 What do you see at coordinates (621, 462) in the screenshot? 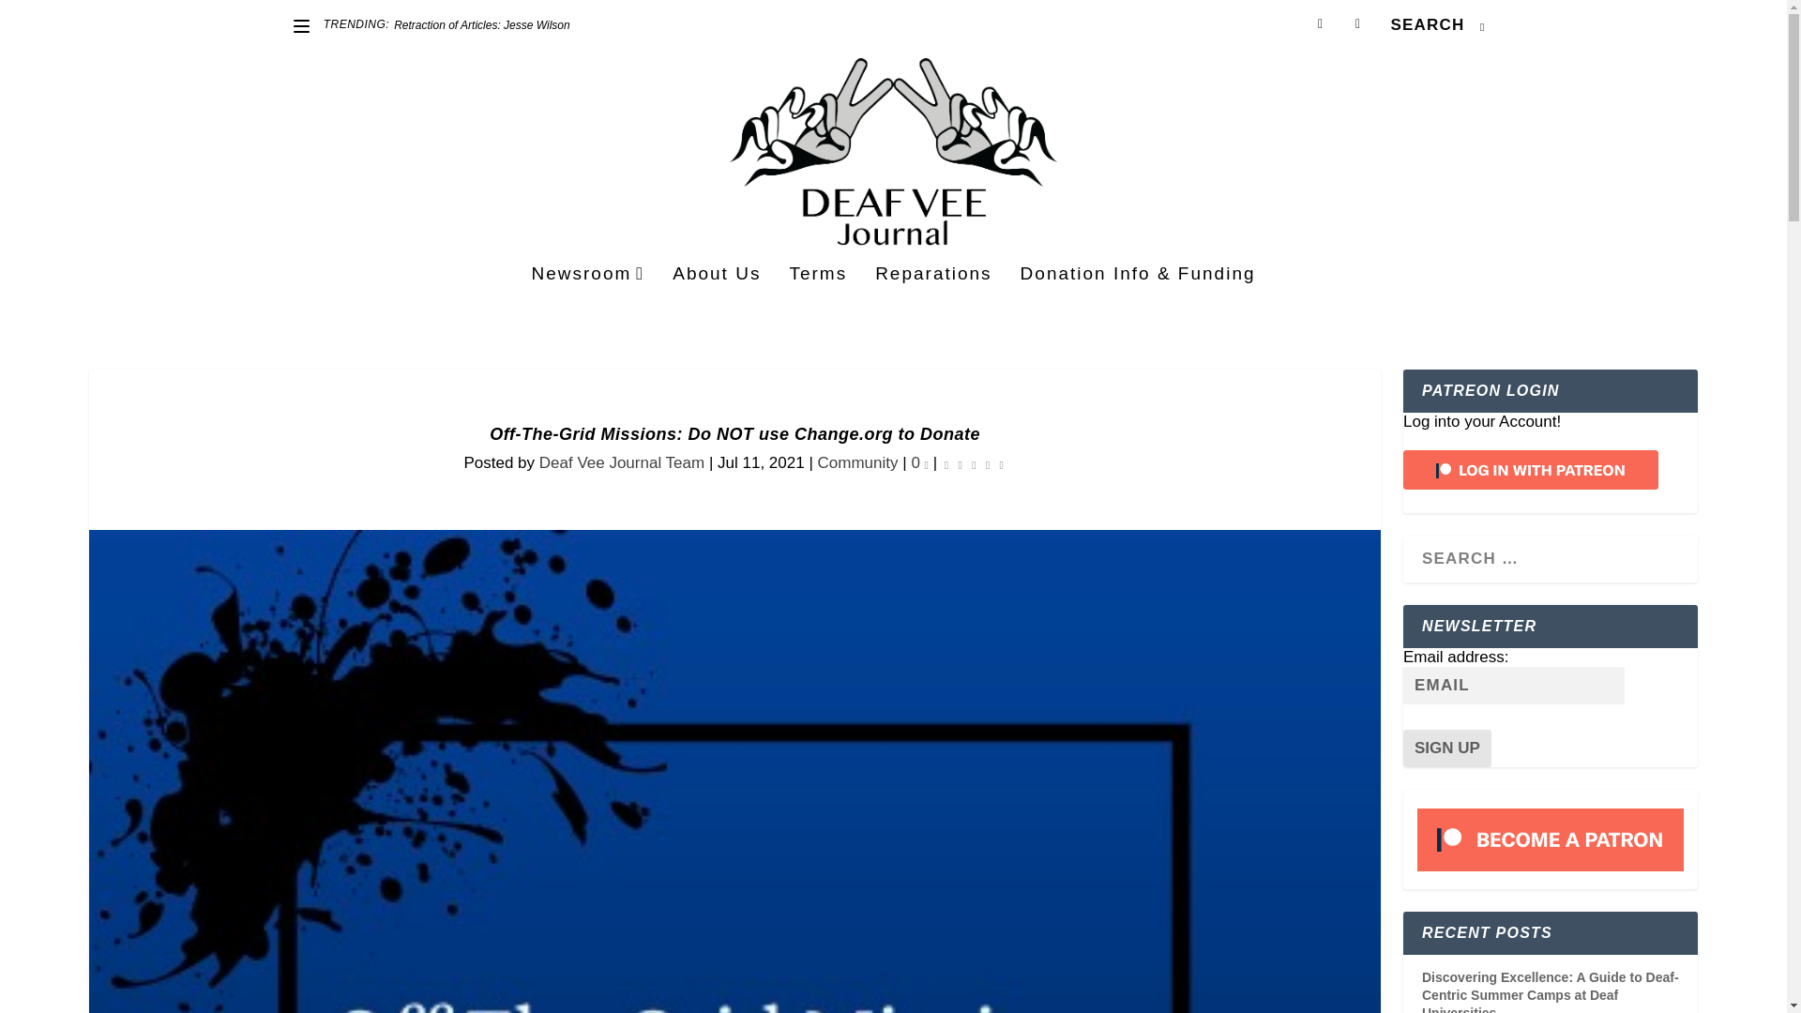
I see `Deaf Vee Journal Team` at bounding box center [621, 462].